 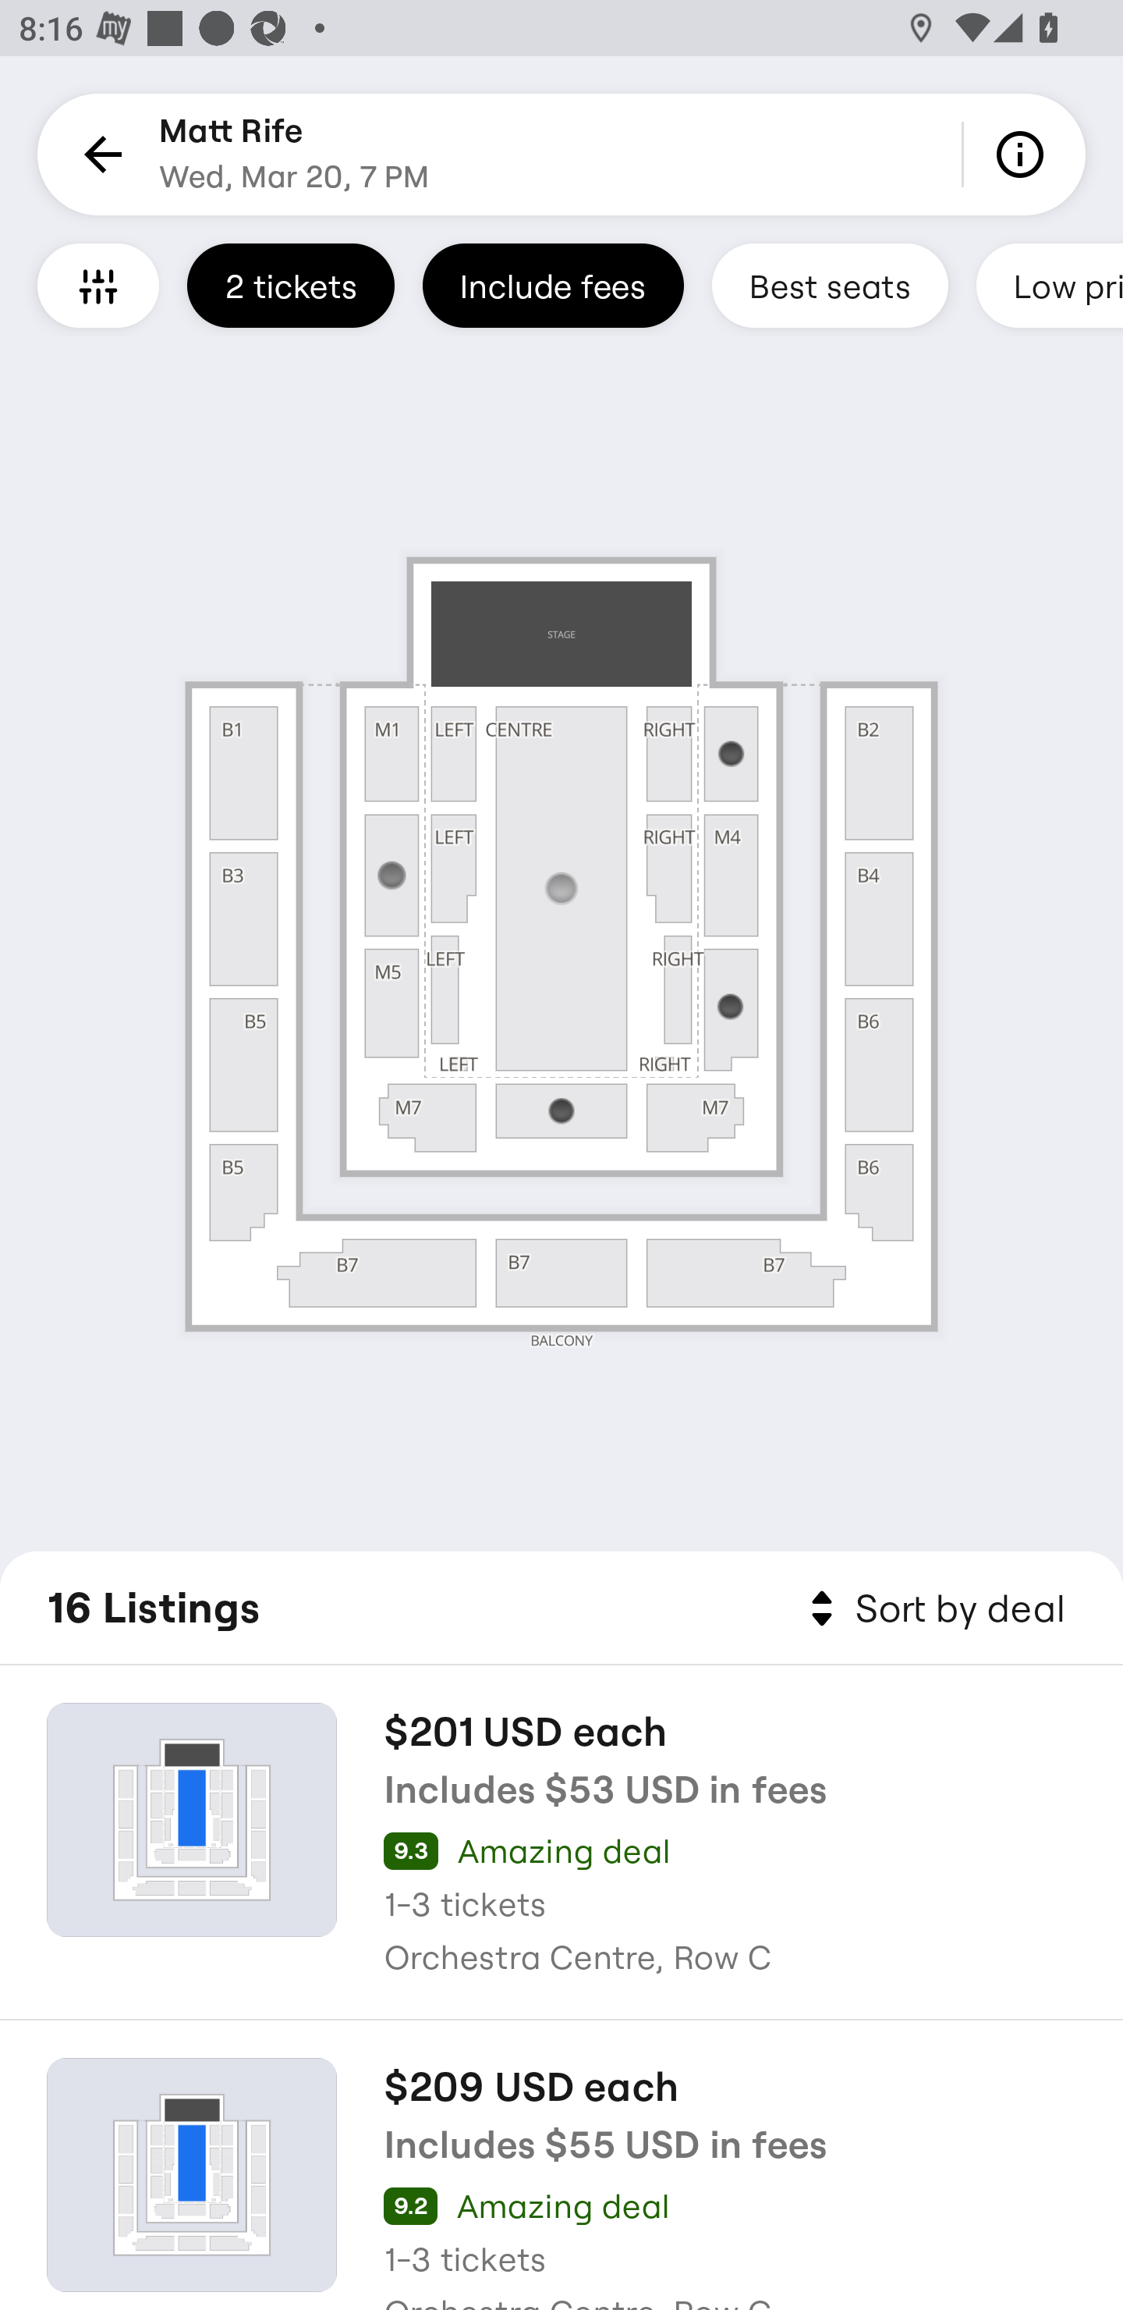 I want to click on Filters and Accessible Seating, so click(x=98, y=285).